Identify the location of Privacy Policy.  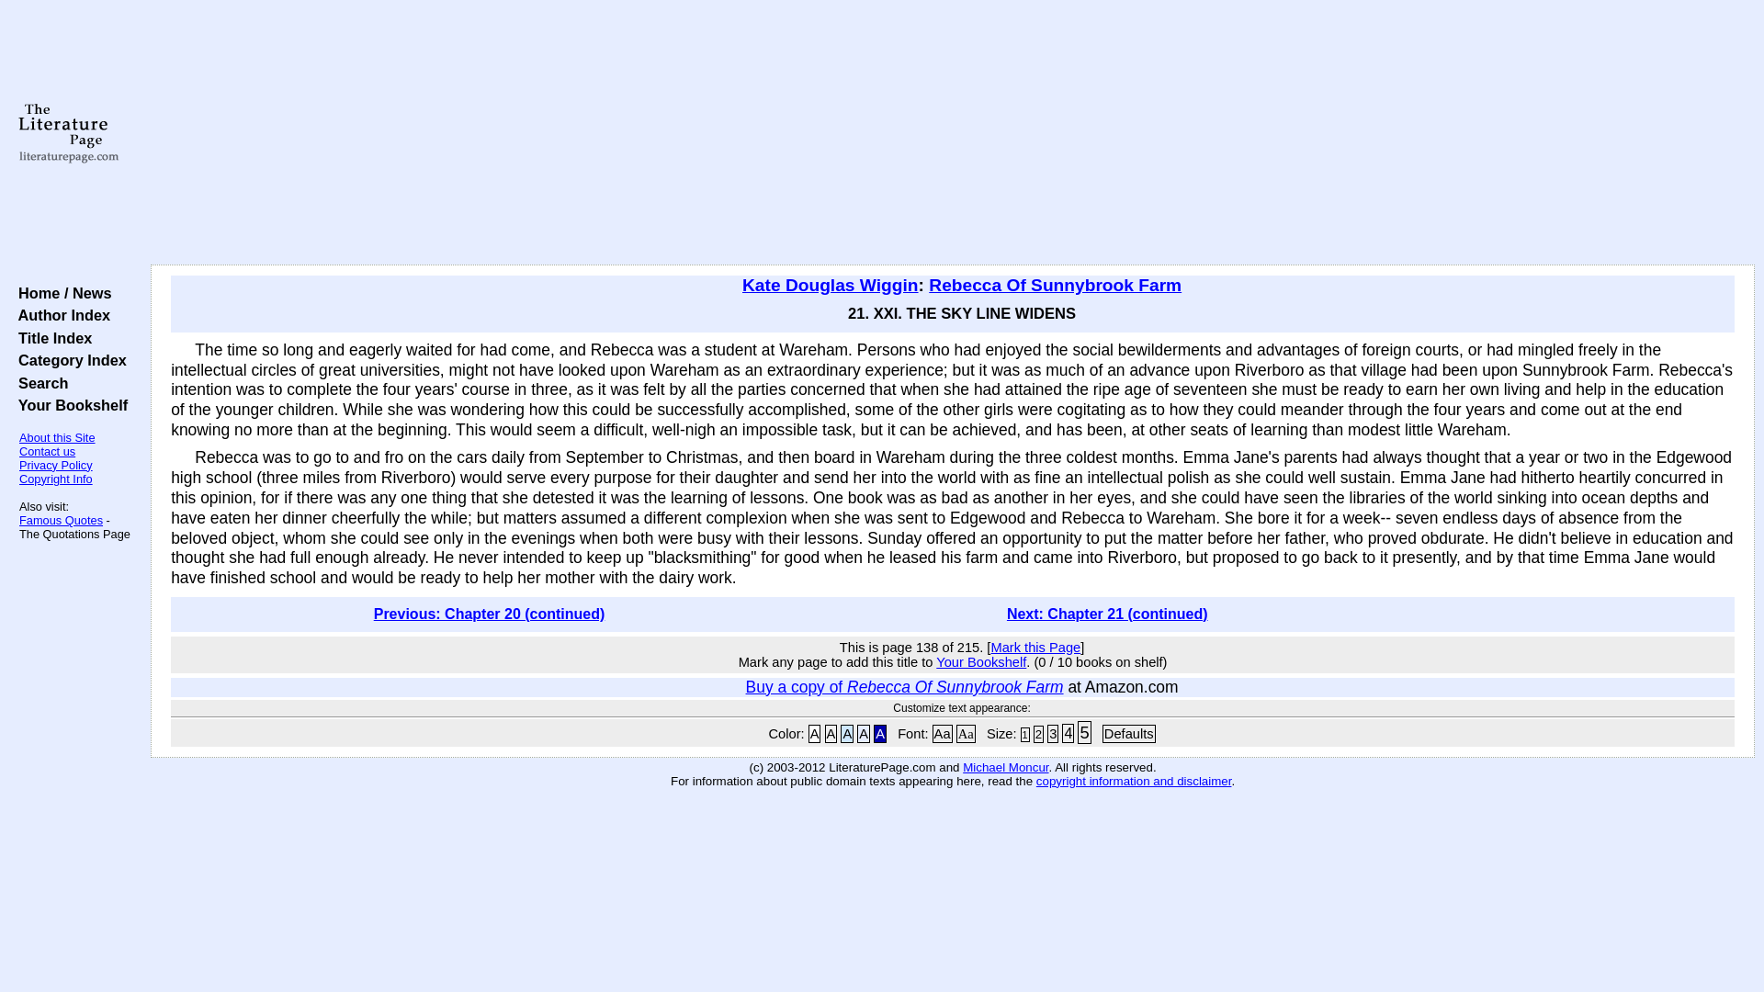
(56, 465).